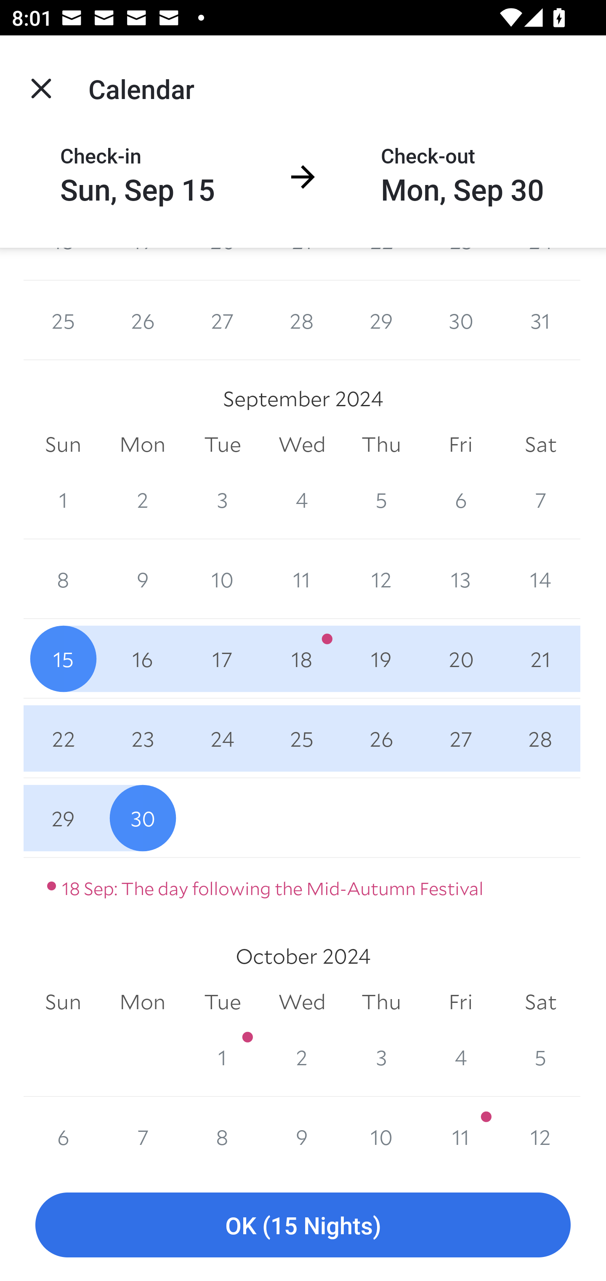 This screenshot has height=1281, width=606. I want to click on 30 30 August 2024, so click(460, 320).